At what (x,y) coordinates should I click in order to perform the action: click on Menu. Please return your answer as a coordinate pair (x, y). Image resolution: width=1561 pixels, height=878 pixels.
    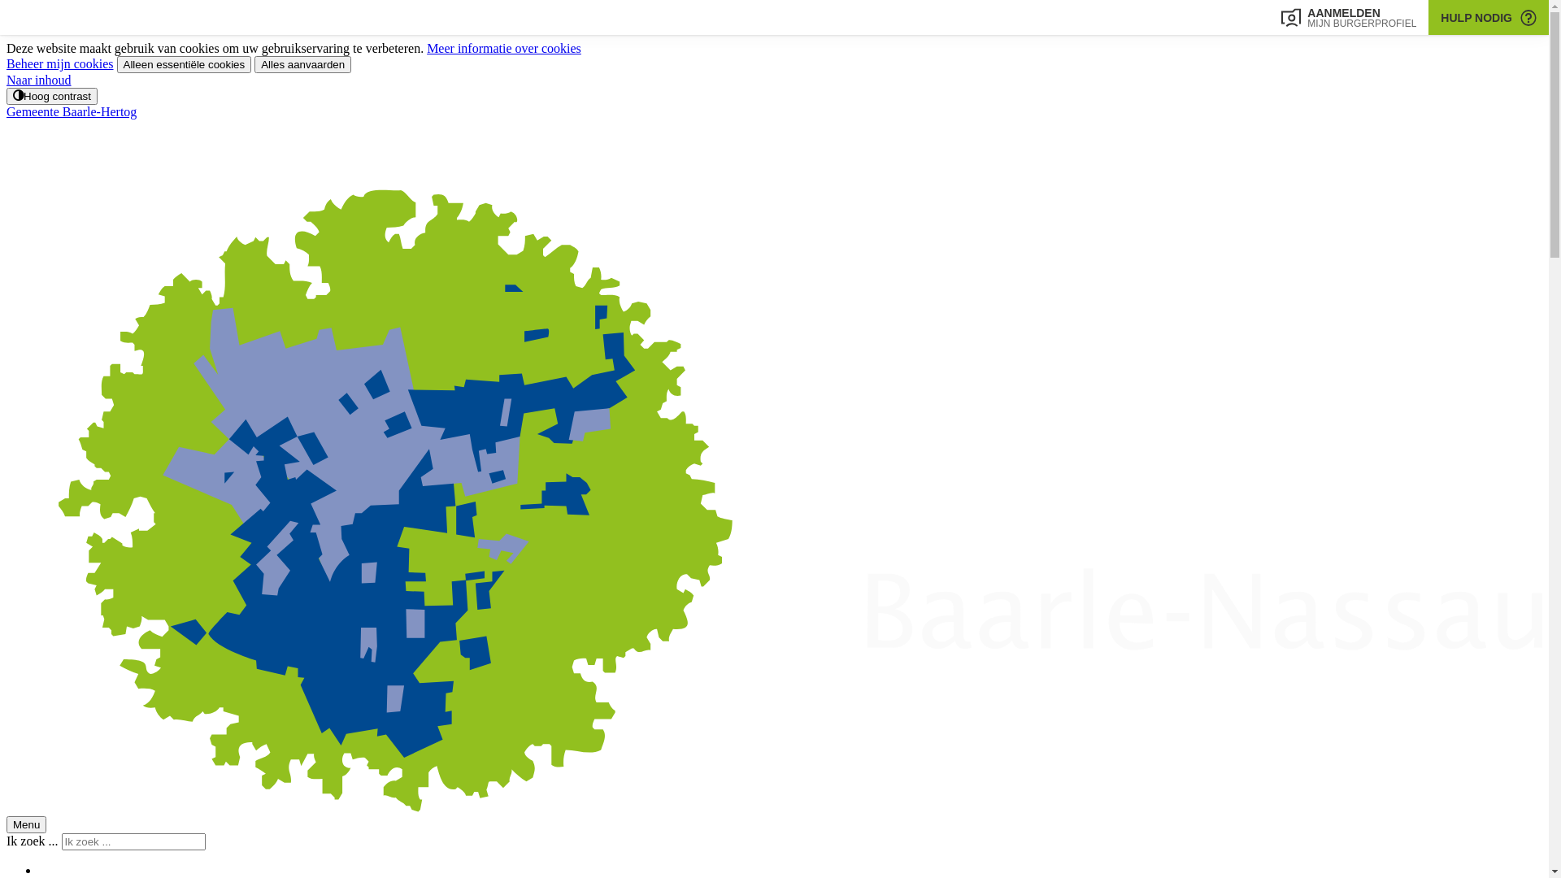
    Looking at the image, I should click on (26, 824).